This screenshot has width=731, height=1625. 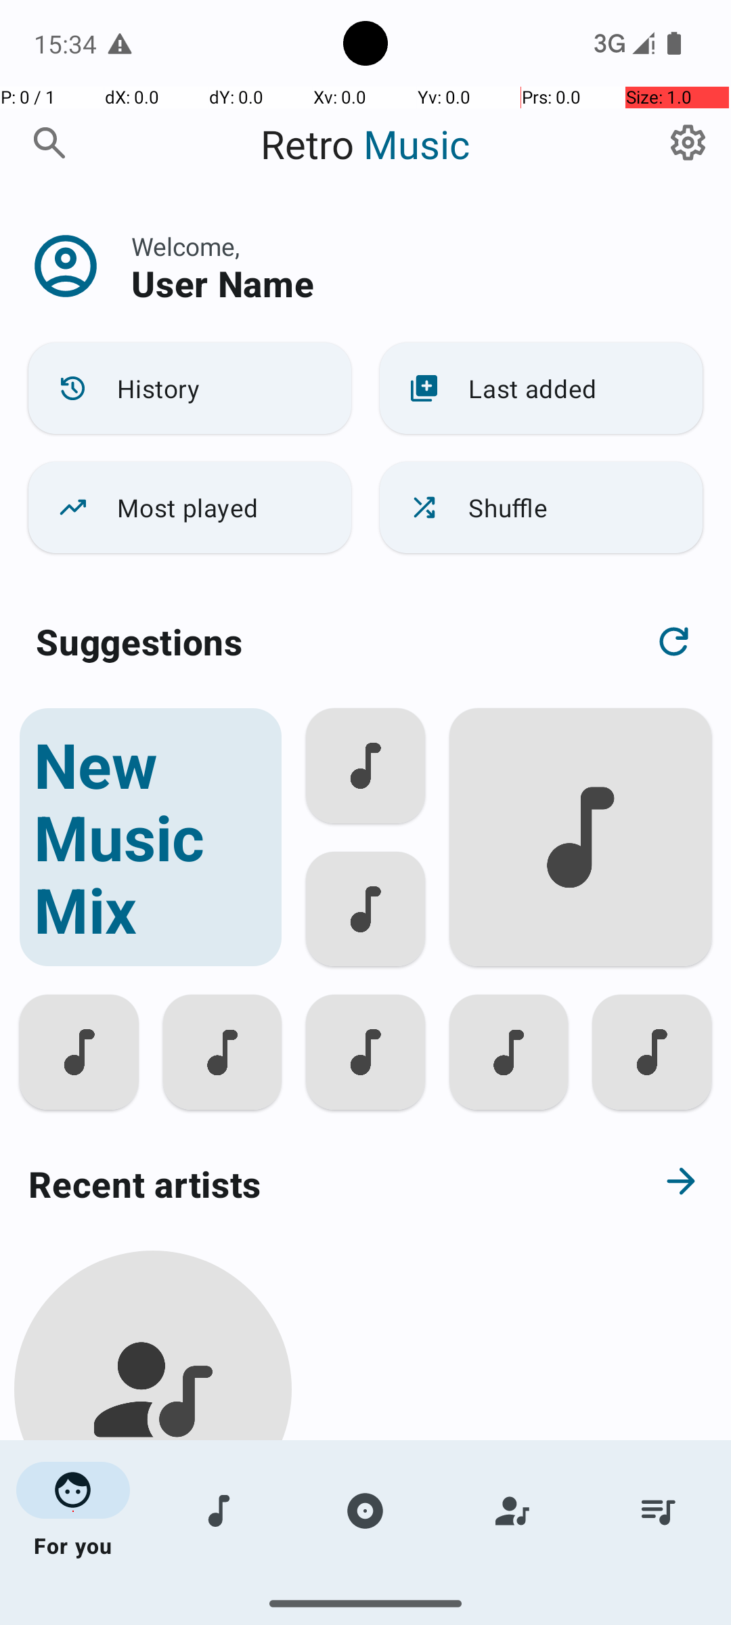 What do you see at coordinates (153, 1559) in the screenshot?
I see `Gabriel` at bounding box center [153, 1559].